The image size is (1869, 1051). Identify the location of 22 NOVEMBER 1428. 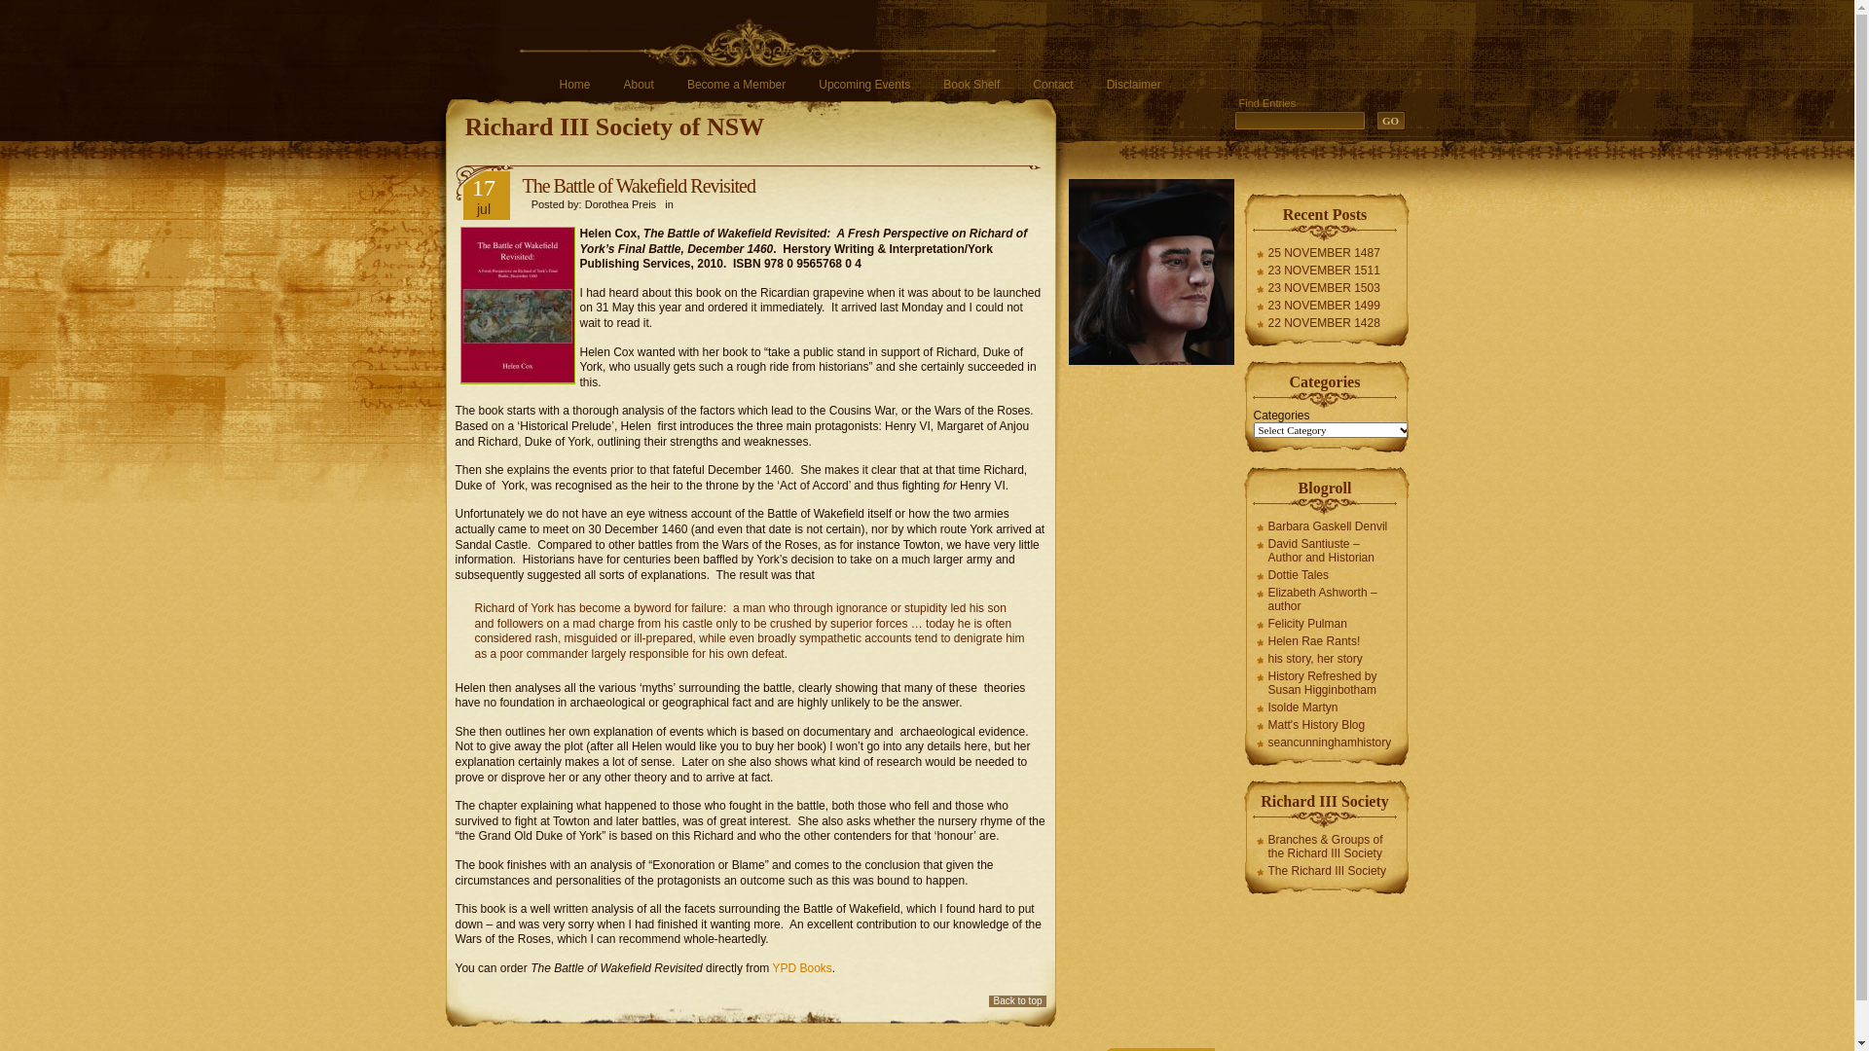
(1317, 323).